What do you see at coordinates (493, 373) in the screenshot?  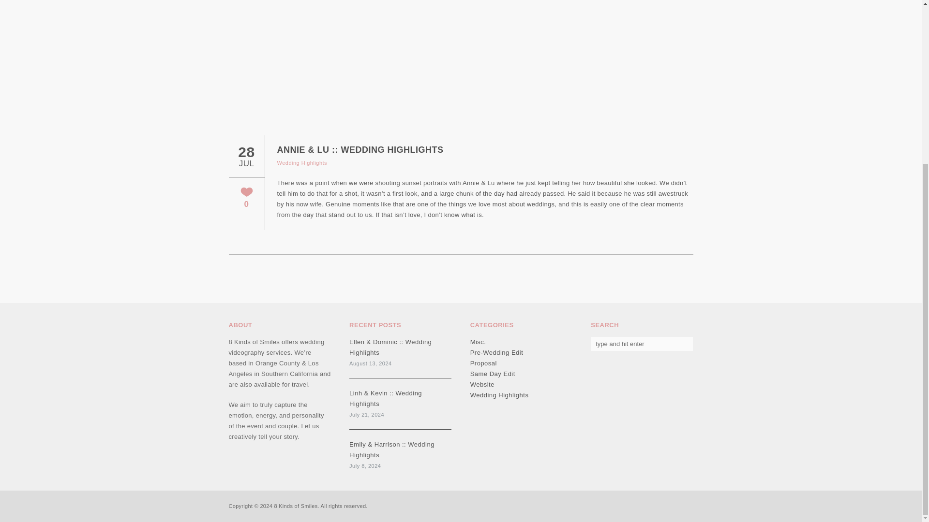 I see `Same Day Edit` at bounding box center [493, 373].